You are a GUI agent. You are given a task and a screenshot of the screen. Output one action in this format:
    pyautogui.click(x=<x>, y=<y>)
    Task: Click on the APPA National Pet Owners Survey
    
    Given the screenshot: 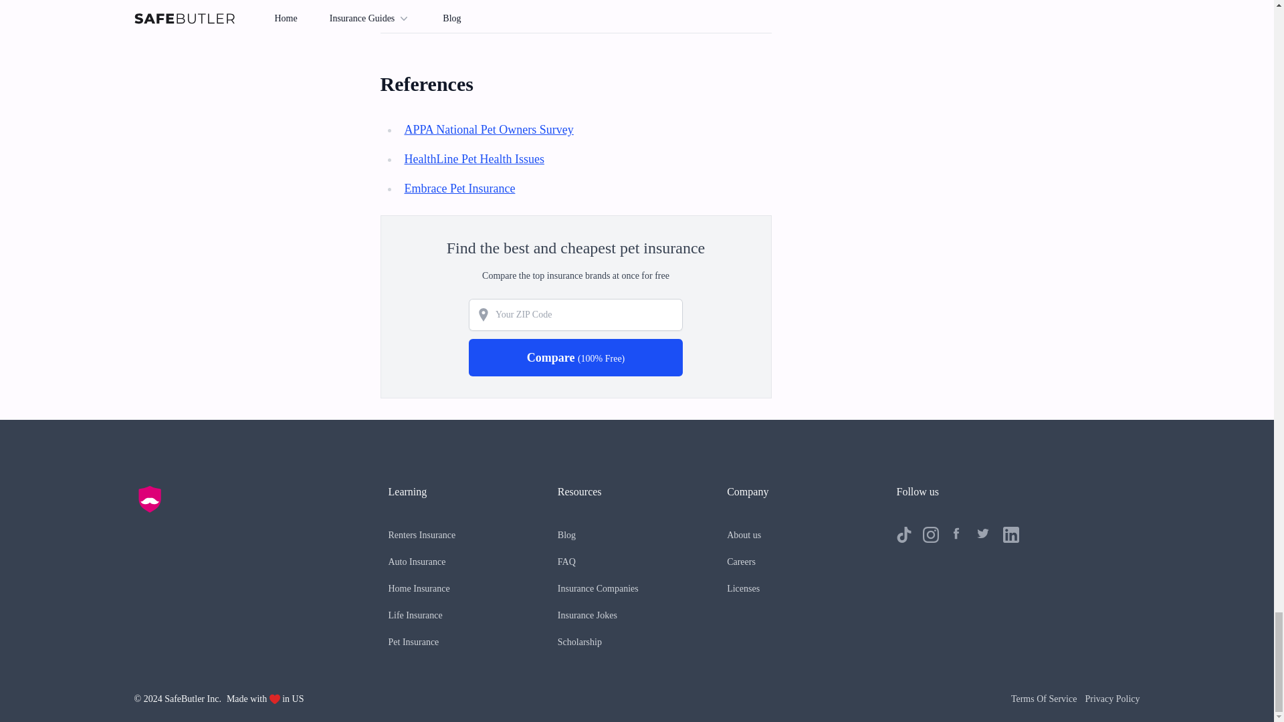 What is the action you would take?
    pyautogui.click(x=488, y=130)
    